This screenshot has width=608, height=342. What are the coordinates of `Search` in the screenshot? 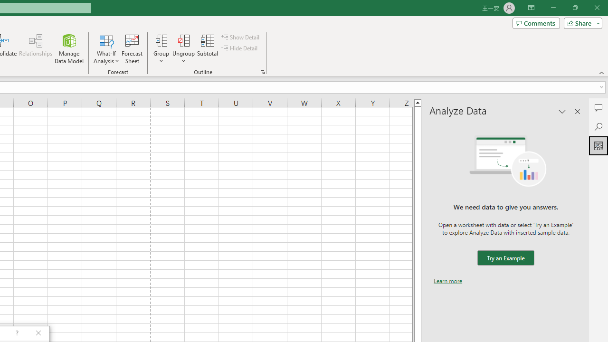 It's located at (598, 126).